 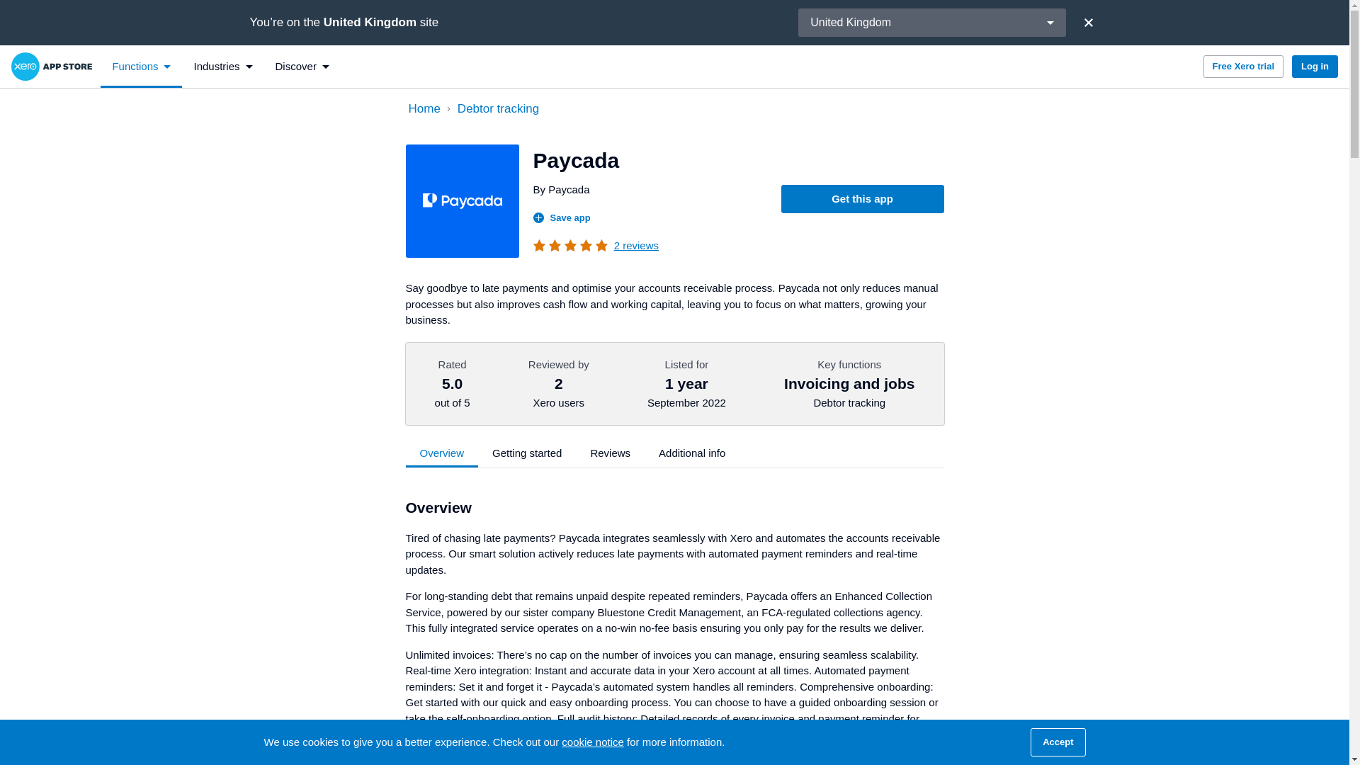 I want to click on 2 reviews, so click(x=636, y=245).